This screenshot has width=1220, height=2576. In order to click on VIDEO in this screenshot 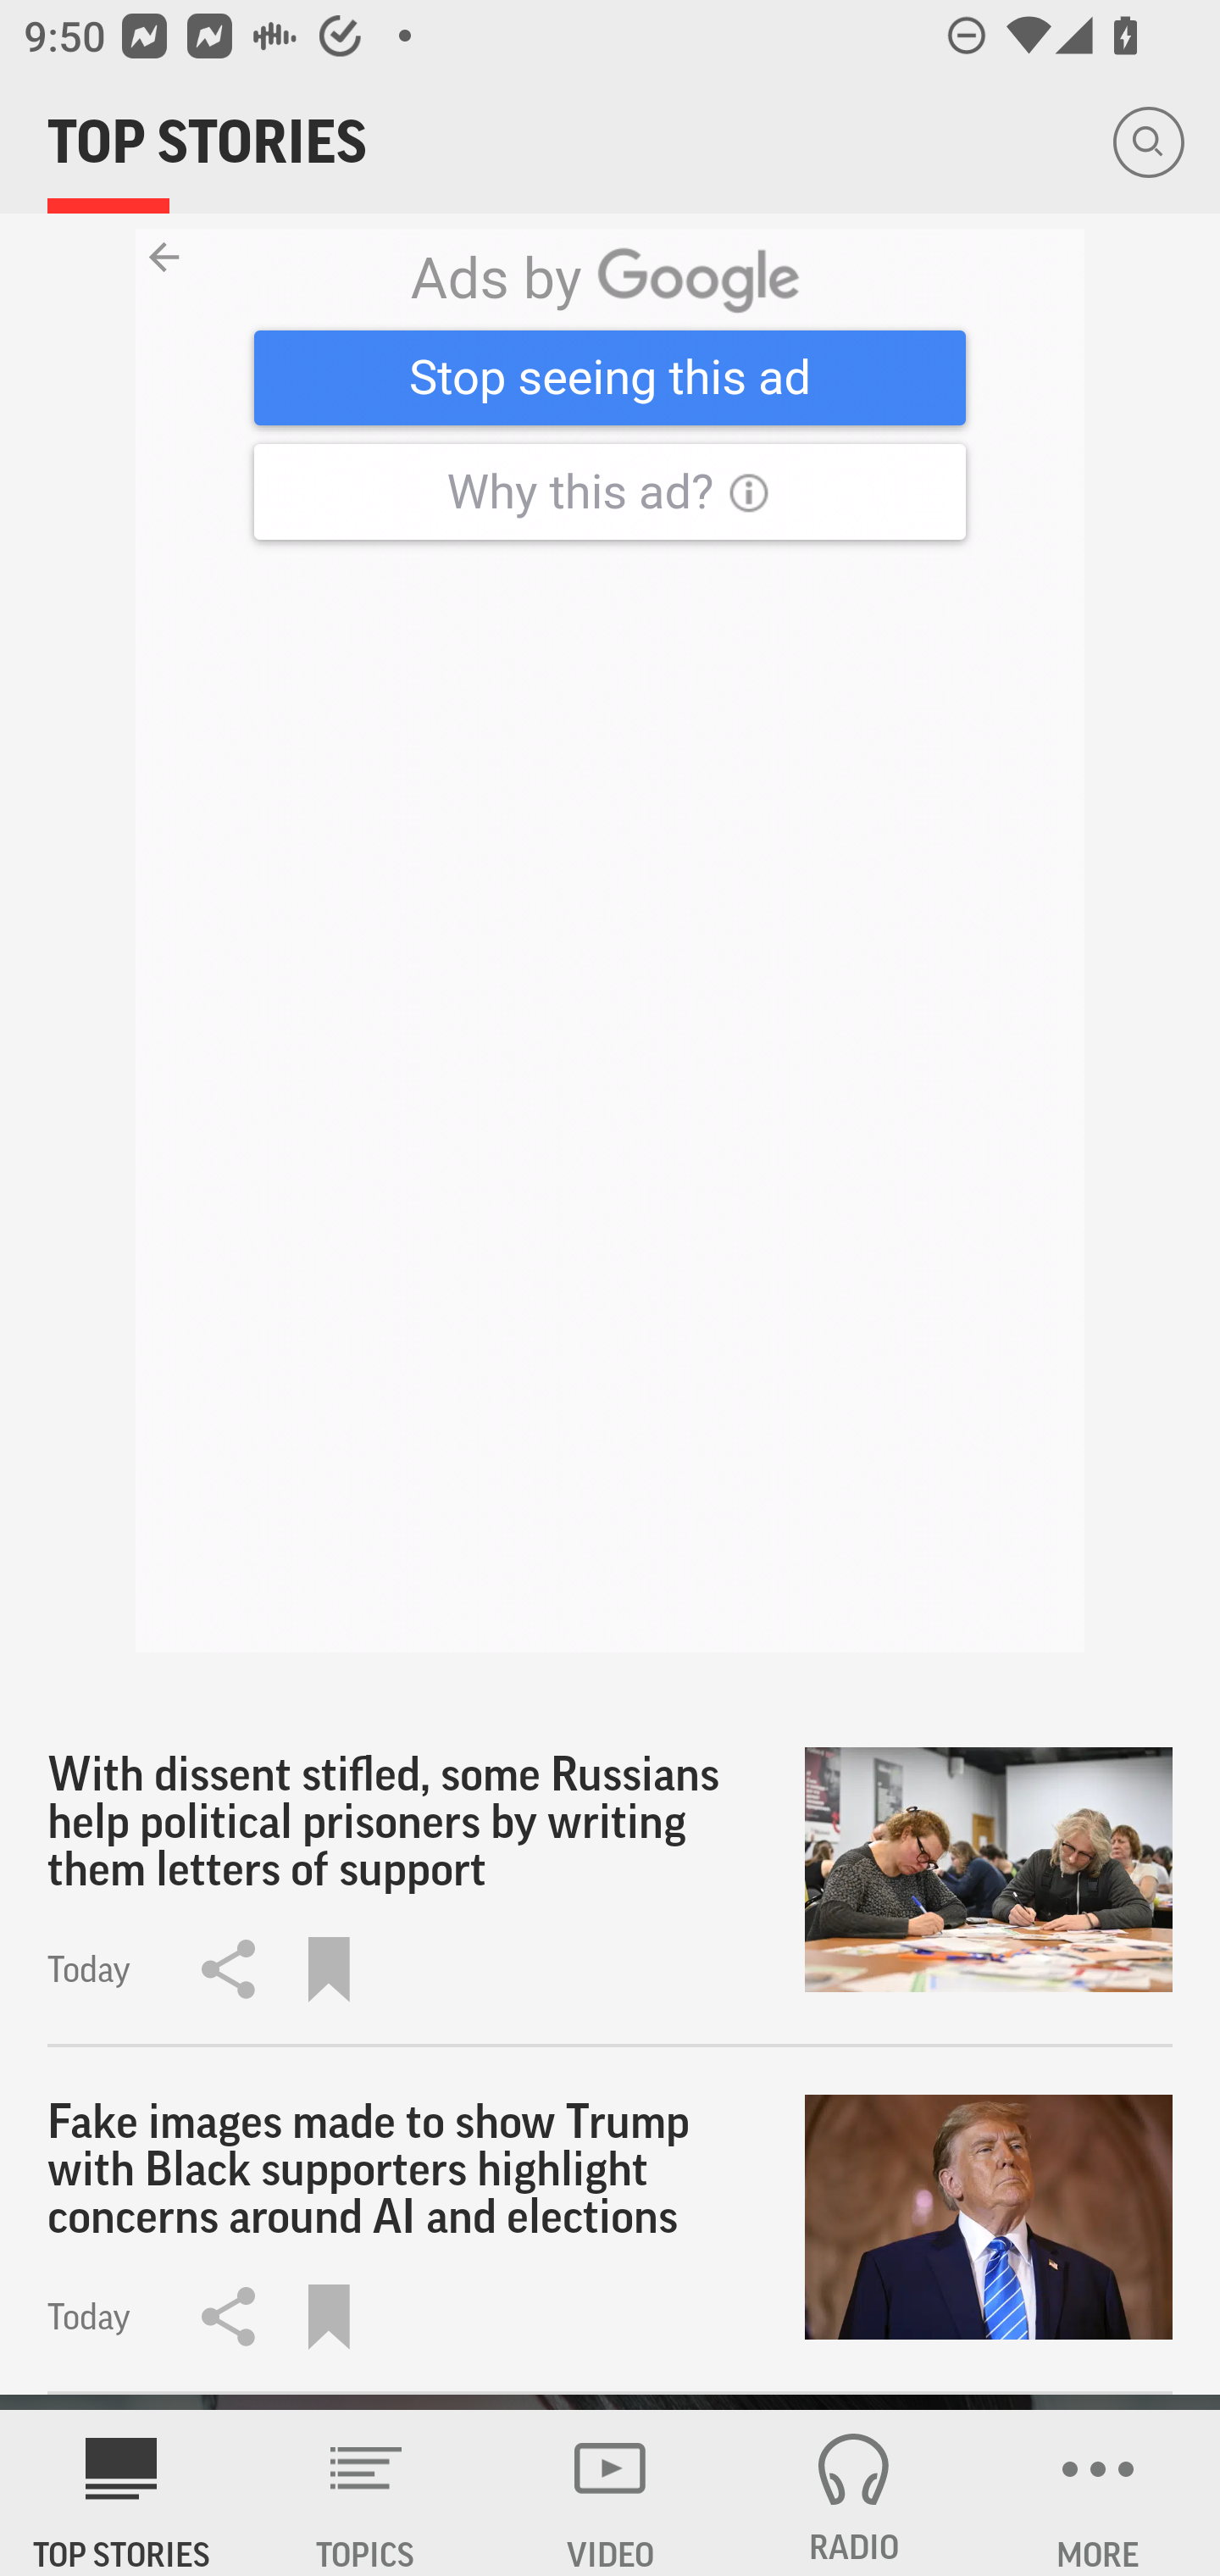, I will do `click(610, 2493)`.